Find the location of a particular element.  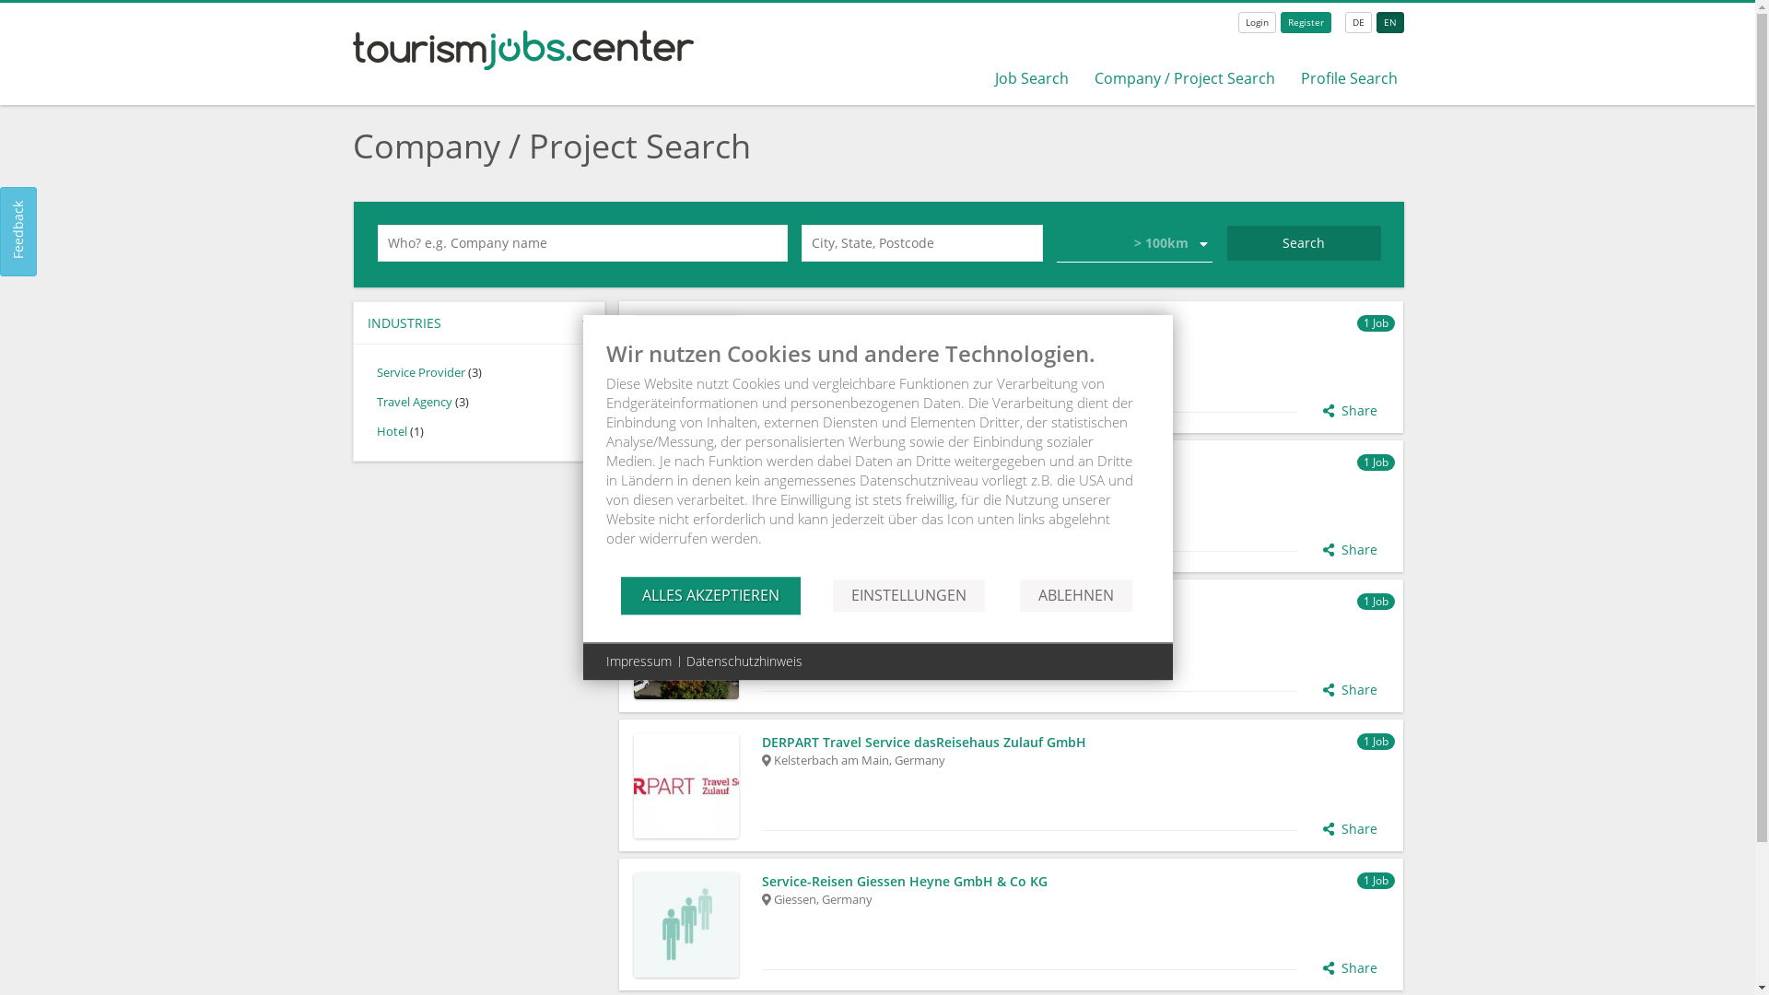

 Share is located at coordinates (1351, 829).